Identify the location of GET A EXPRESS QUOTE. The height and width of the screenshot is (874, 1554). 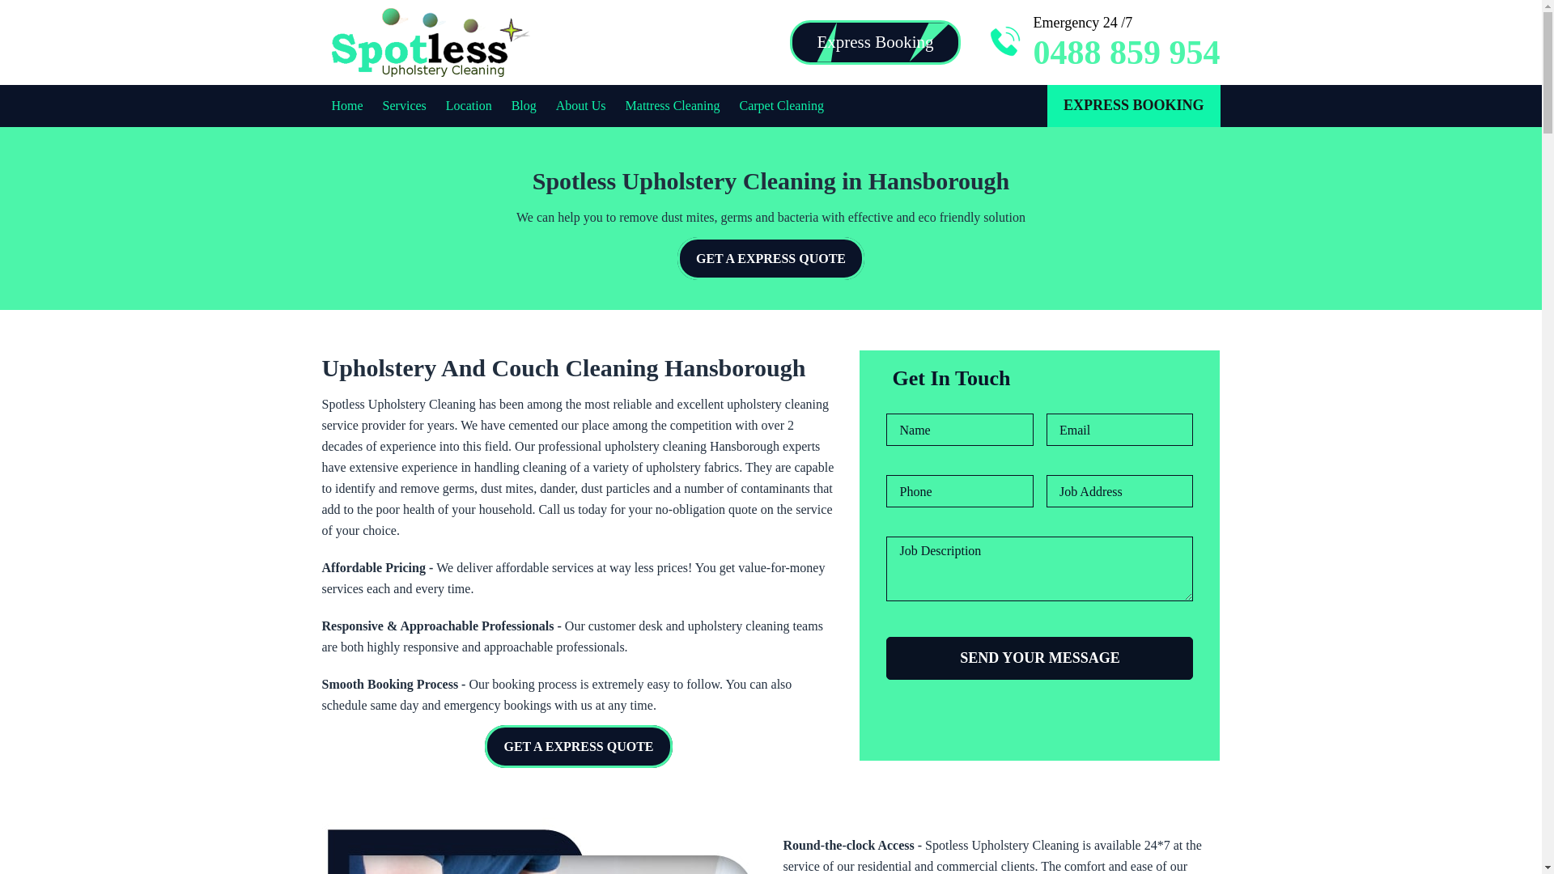
(578, 746).